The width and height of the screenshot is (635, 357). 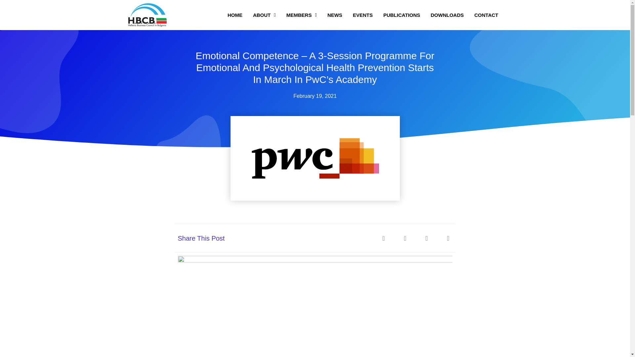 What do you see at coordinates (302, 15) in the screenshot?
I see `MEMBERS` at bounding box center [302, 15].